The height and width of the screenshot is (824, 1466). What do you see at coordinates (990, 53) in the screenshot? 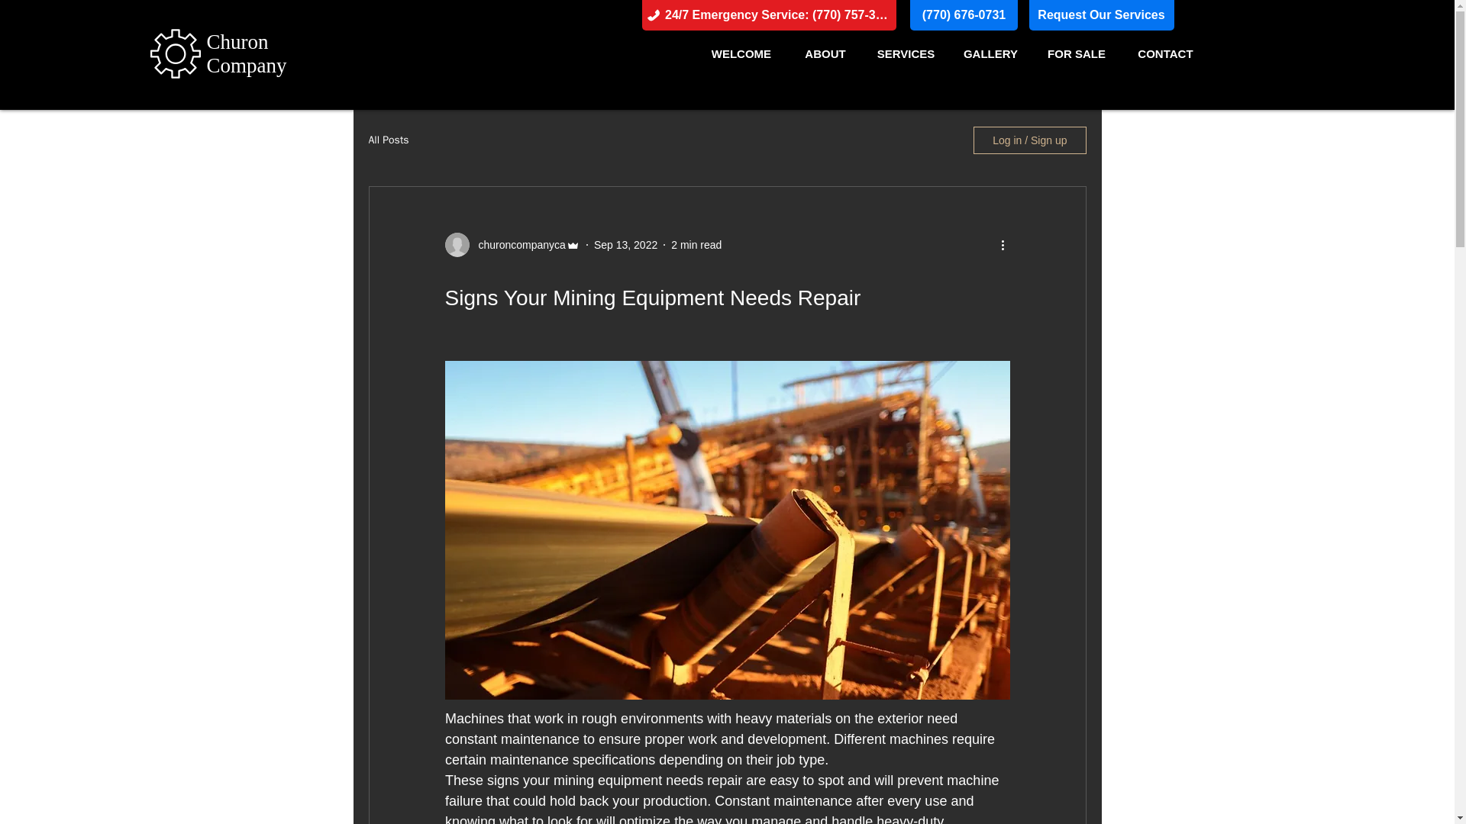
I see `GALLERY` at bounding box center [990, 53].